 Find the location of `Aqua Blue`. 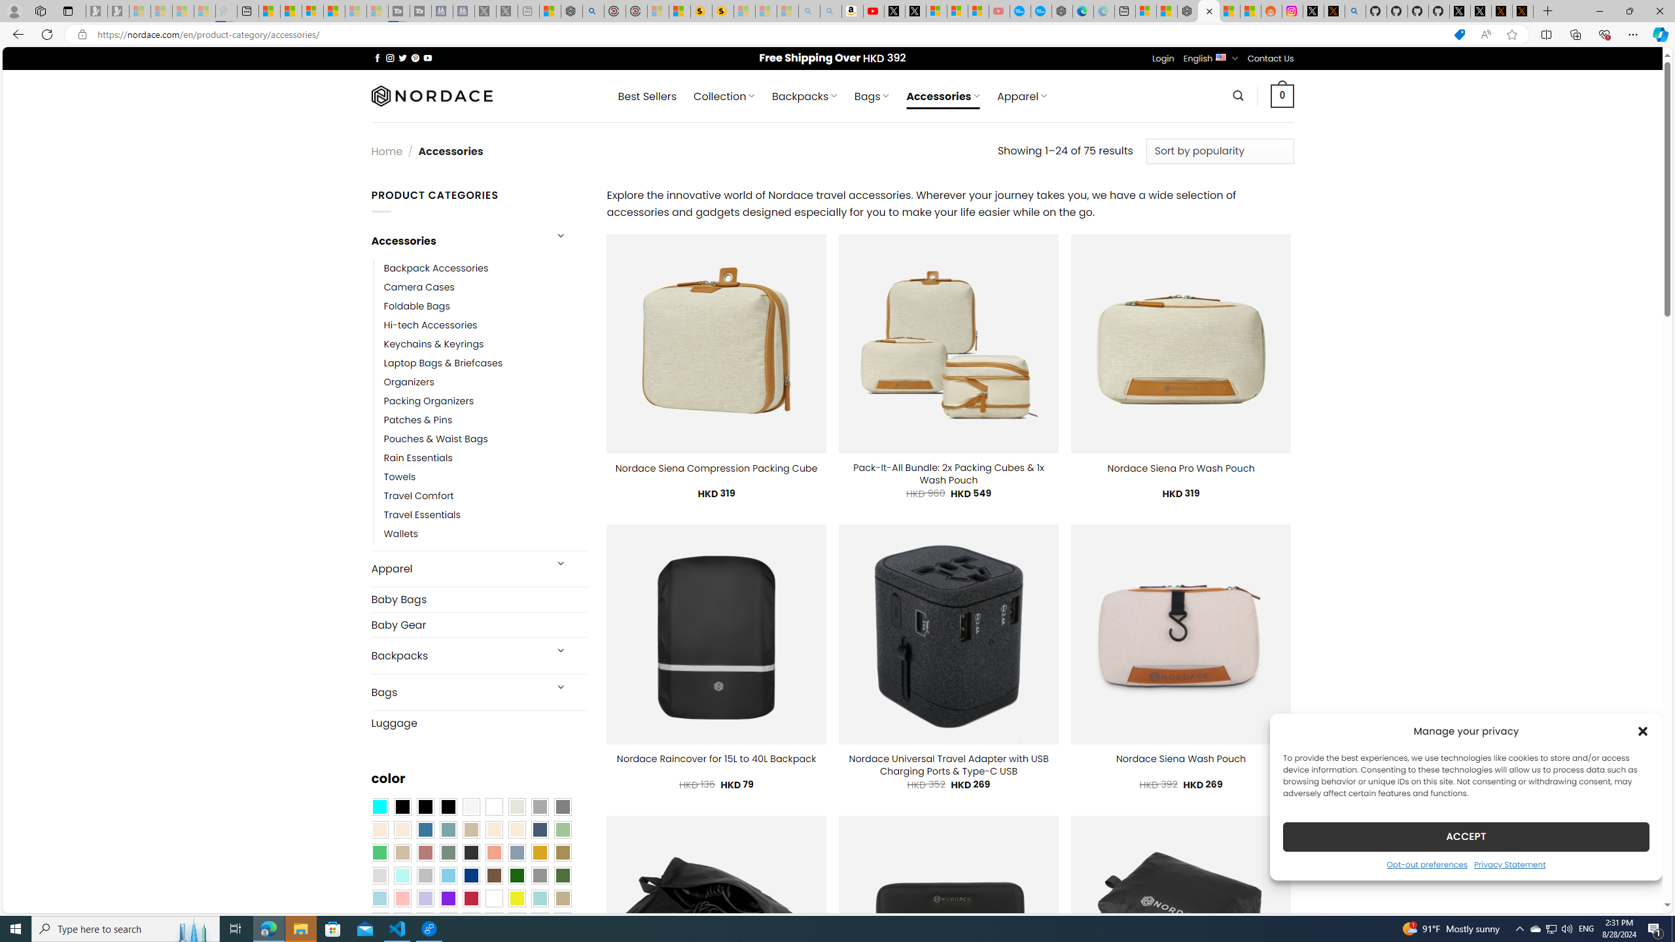

Aqua Blue is located at coordinates (379, 807).